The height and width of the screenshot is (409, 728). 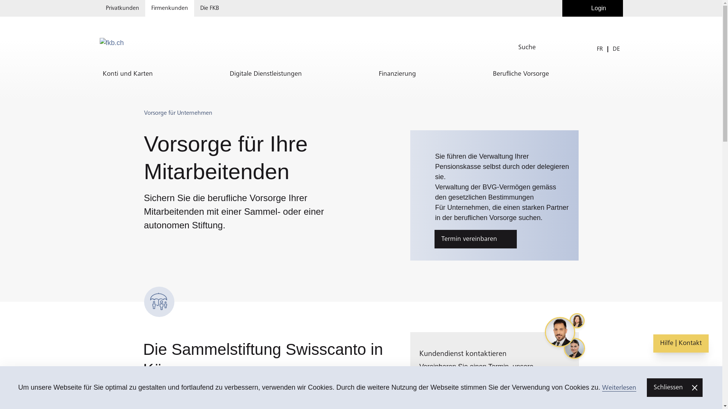 What do you see at coordinates (681, 343) in the screenshot?
I see `Hilfe | Kontakt` at bounding box center [681, 343].